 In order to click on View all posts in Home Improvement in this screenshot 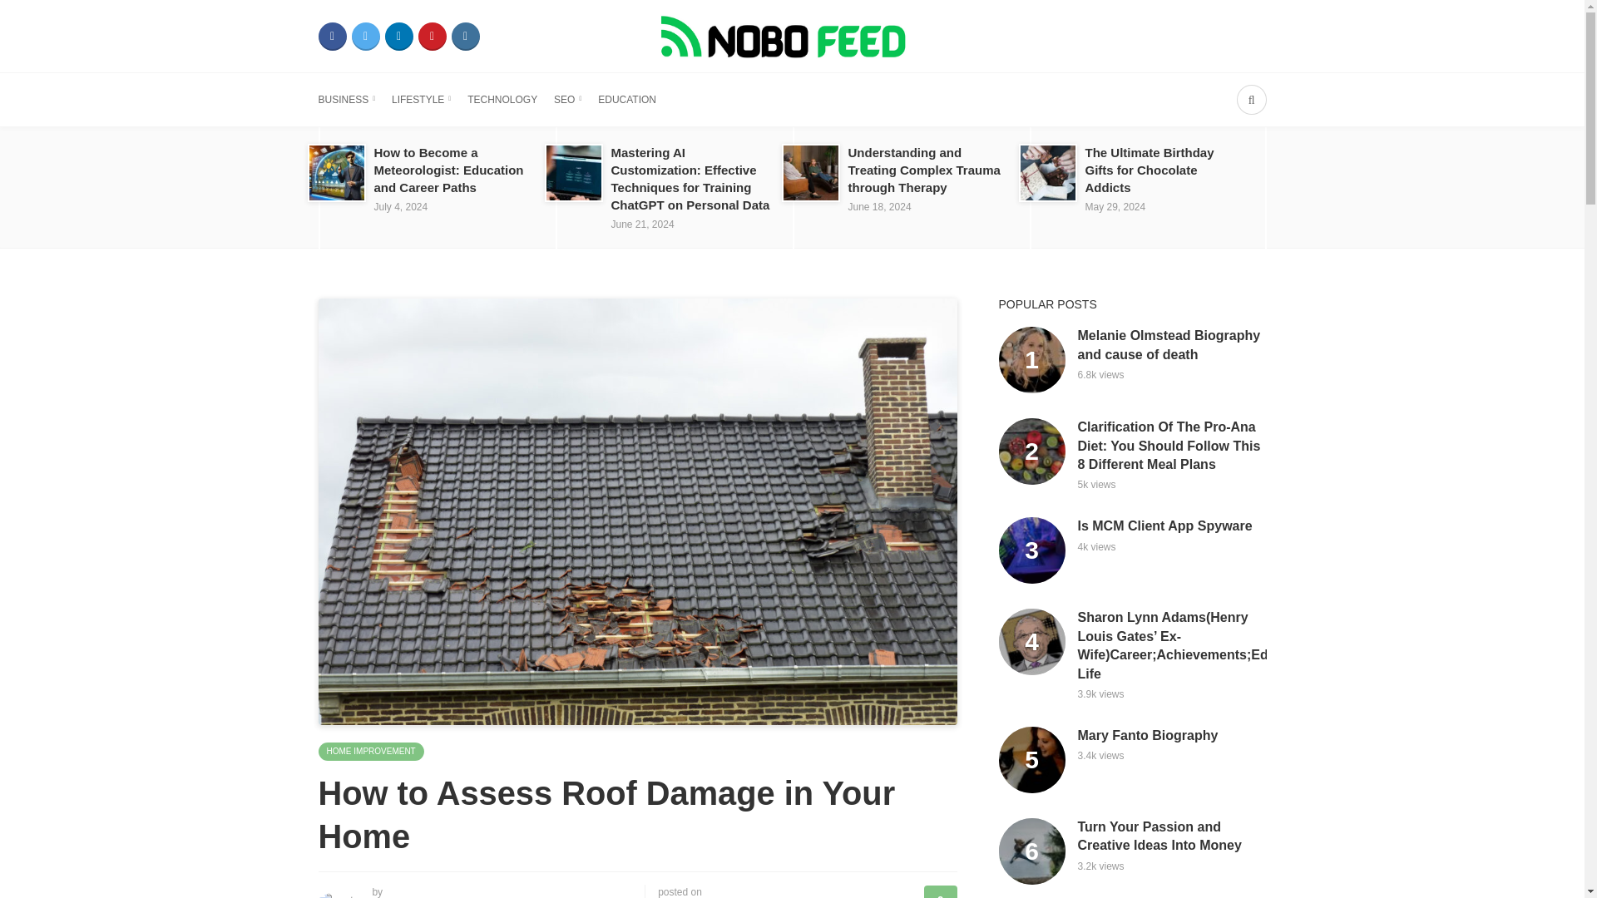, I will do `click(370, 752)`.